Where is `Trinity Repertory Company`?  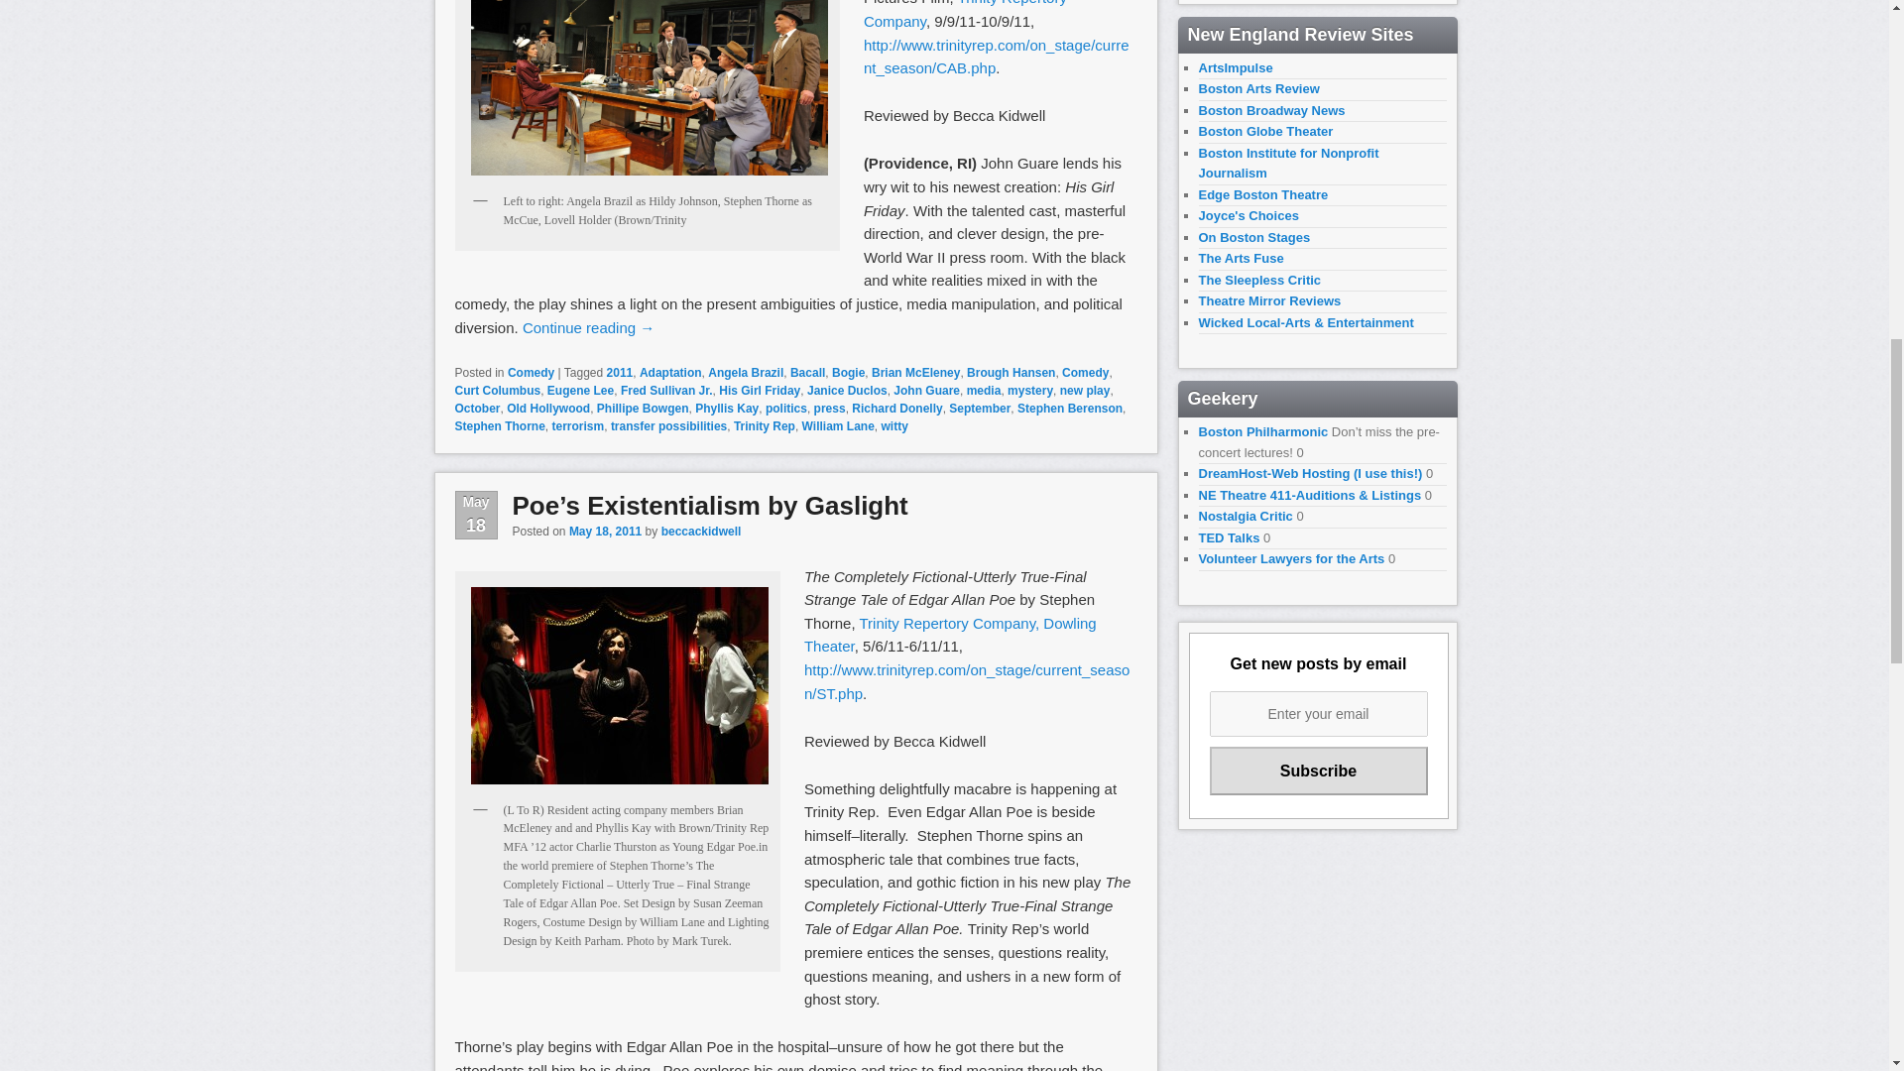
Trinity Repertory Company is located at coordinates (965, 15).